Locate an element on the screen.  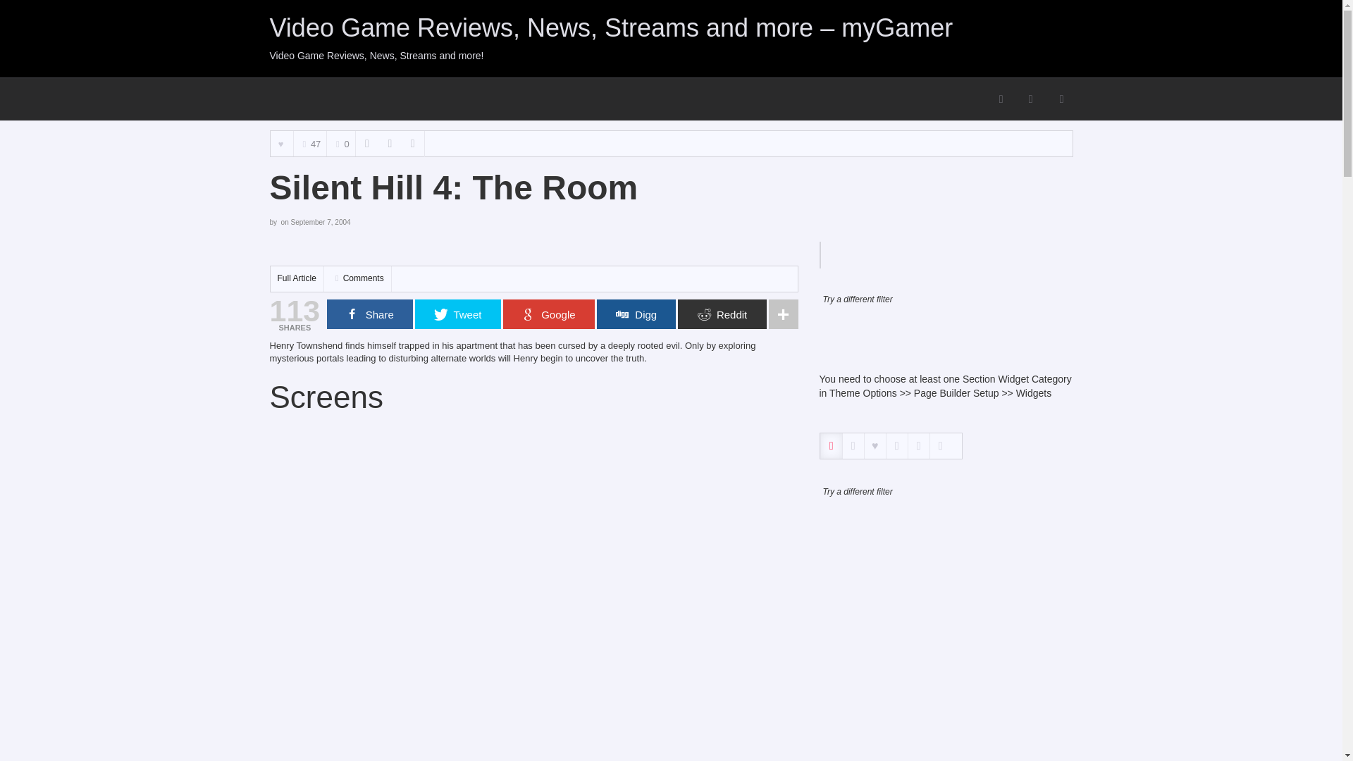
Views is located at coordinates (309, 147).